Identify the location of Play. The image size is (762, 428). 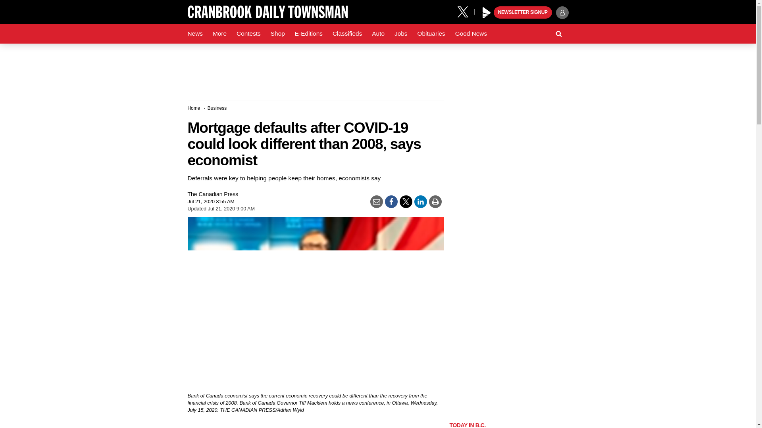
(487, 13).